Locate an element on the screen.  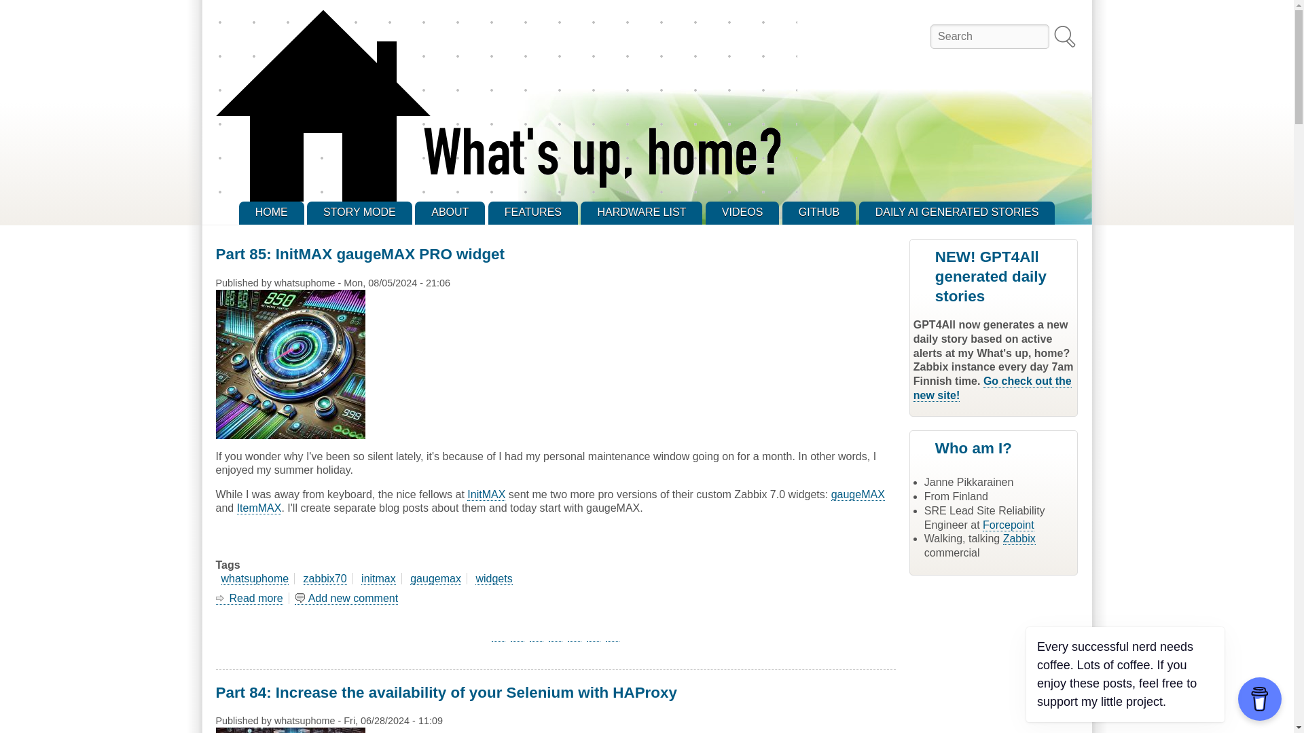
Share to Email is located at coordinates (594, 635).